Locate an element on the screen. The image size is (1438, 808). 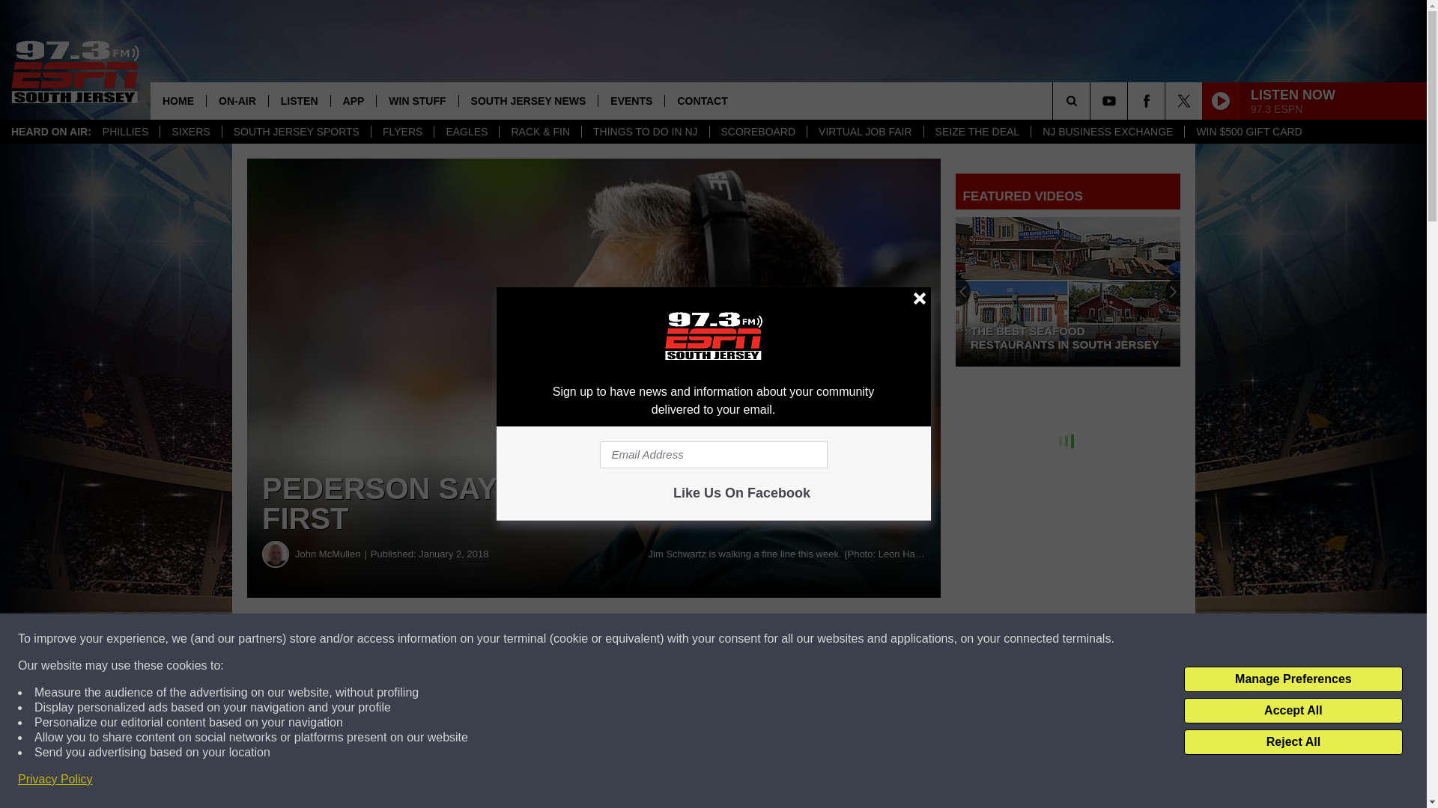
HOME is located at coordinates (178, 100).